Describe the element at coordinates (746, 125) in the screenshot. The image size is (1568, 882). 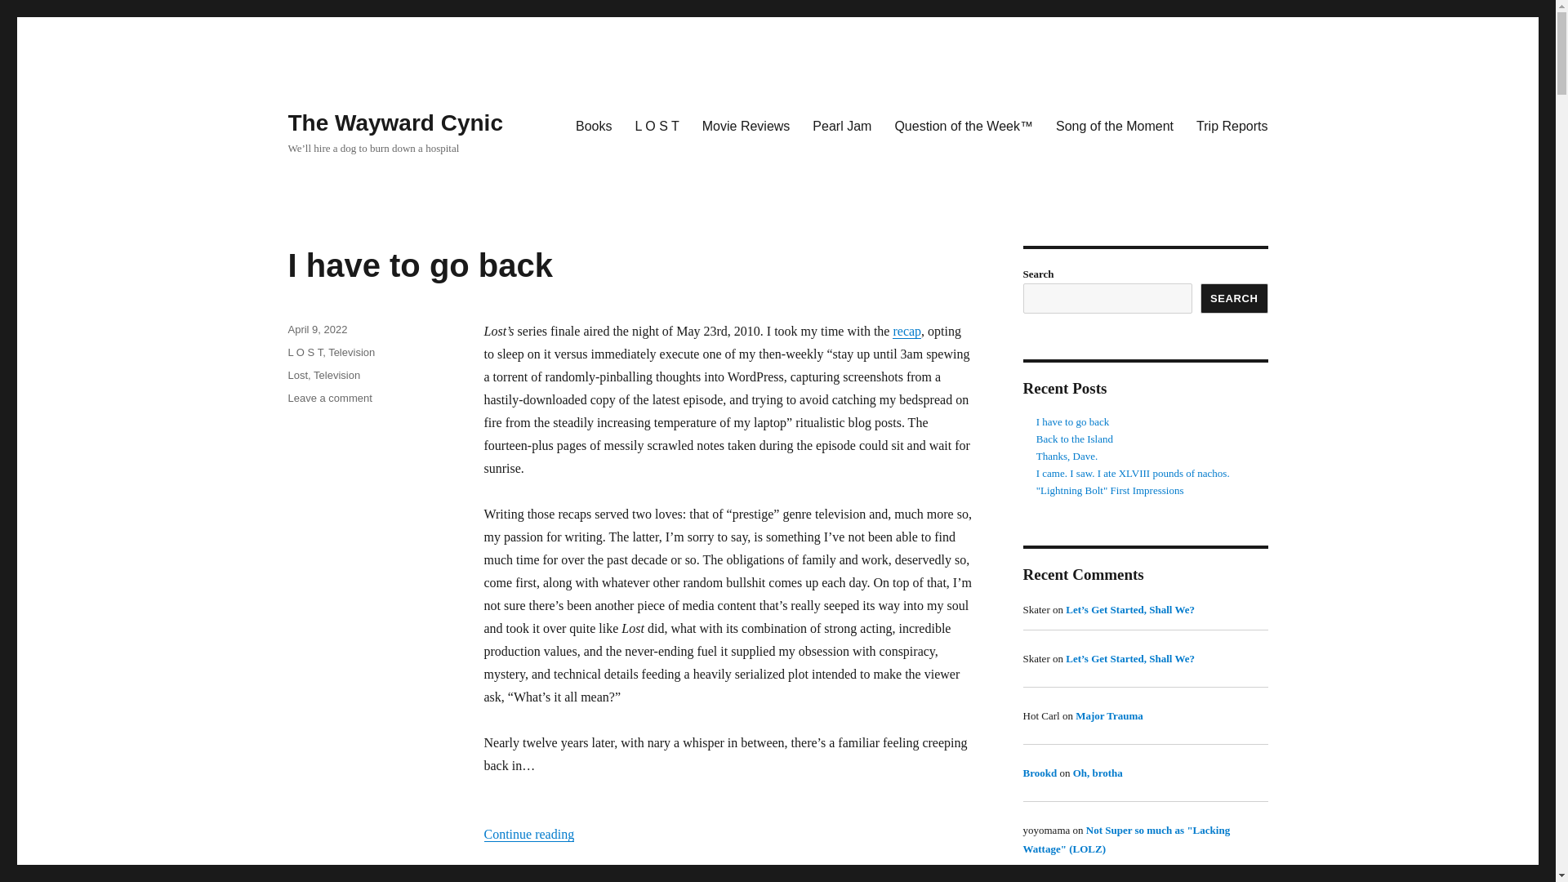
I see `April 9, 2022` at that location.